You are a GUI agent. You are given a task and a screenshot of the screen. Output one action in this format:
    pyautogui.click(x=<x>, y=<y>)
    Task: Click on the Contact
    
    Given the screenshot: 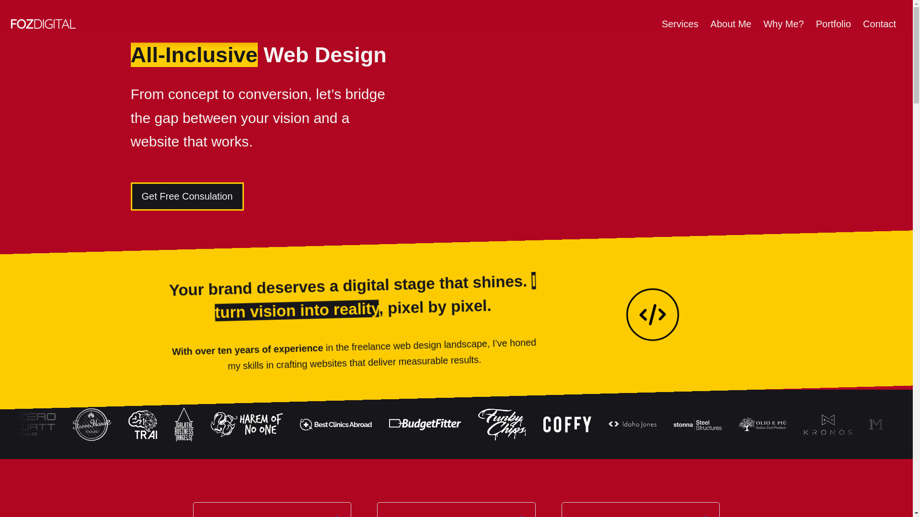 What is the action you would take?
    pyautogui.click(x=880, y=24)
    